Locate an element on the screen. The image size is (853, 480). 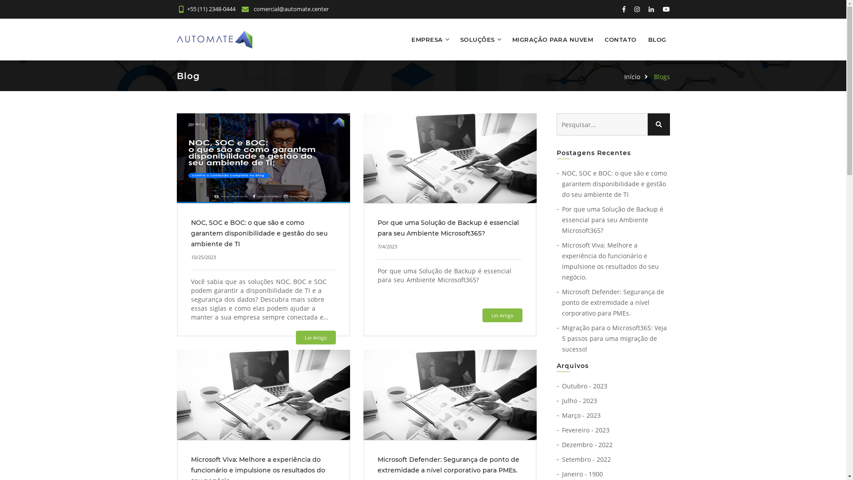
Facebook is located at coordinates (624, 9).